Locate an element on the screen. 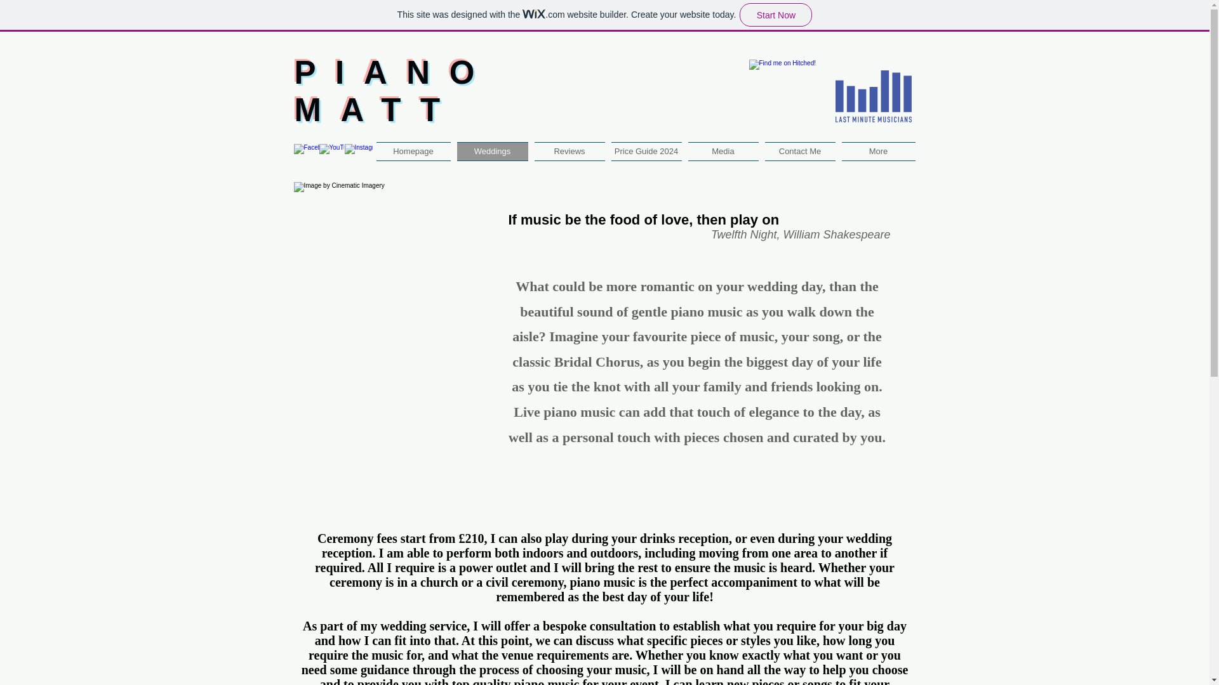 The height and width of the screenshot is (685, 1219). Contact Me is located at coordinates (569, 151).